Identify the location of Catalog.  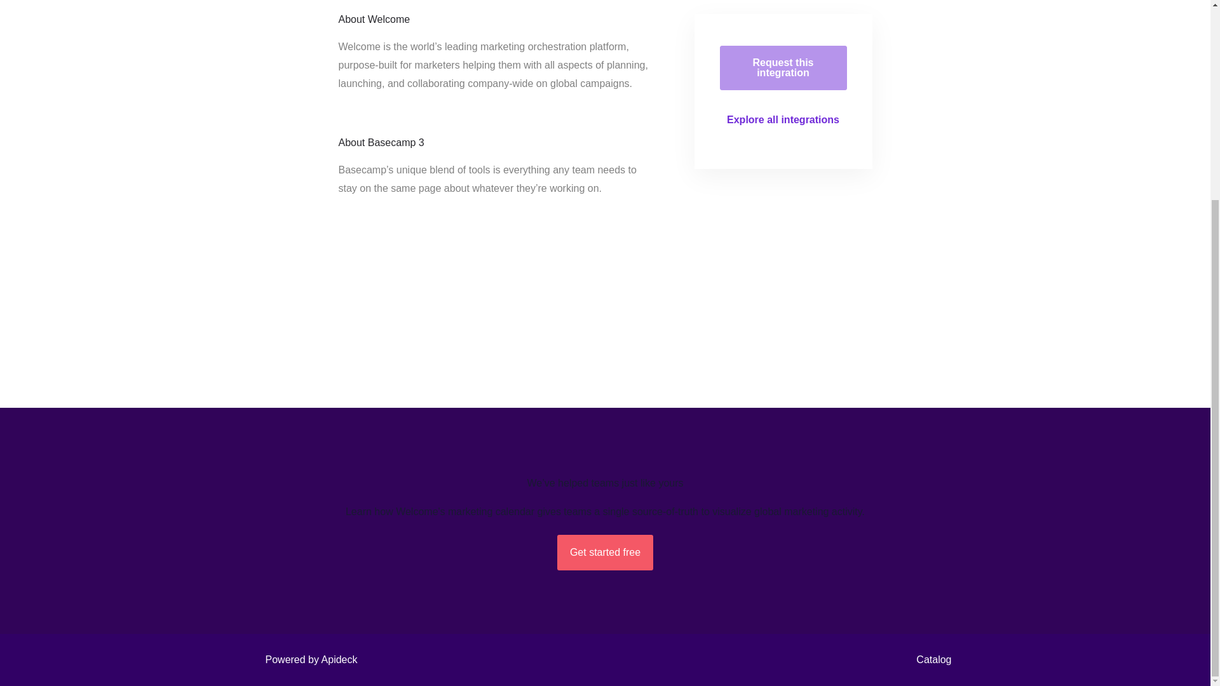
(930, 659).